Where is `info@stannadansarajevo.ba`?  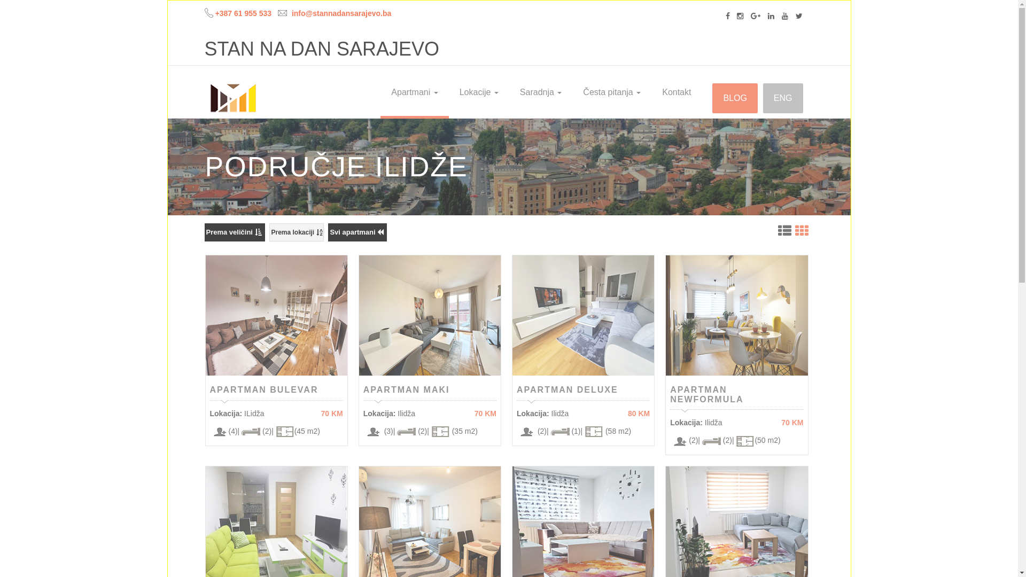
info@stannadansarajevo.ba is located at coordinates (341, 13).